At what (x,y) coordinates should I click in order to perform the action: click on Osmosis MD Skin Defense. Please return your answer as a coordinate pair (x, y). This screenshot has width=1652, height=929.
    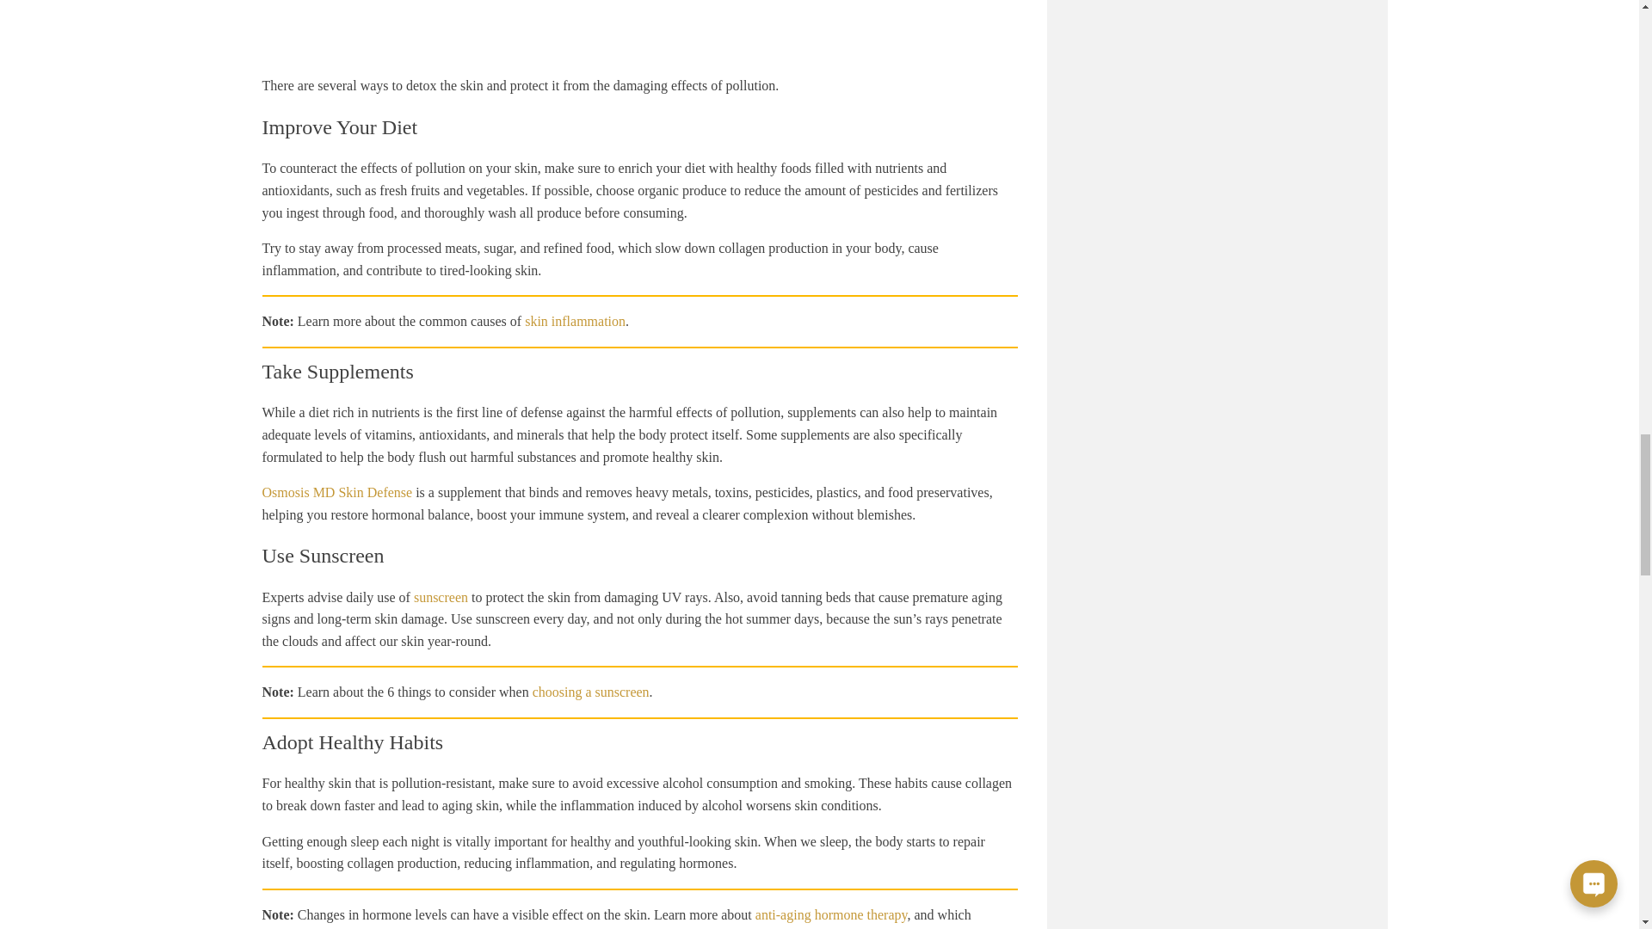
    Looking at the image, I should click on (336, 492).